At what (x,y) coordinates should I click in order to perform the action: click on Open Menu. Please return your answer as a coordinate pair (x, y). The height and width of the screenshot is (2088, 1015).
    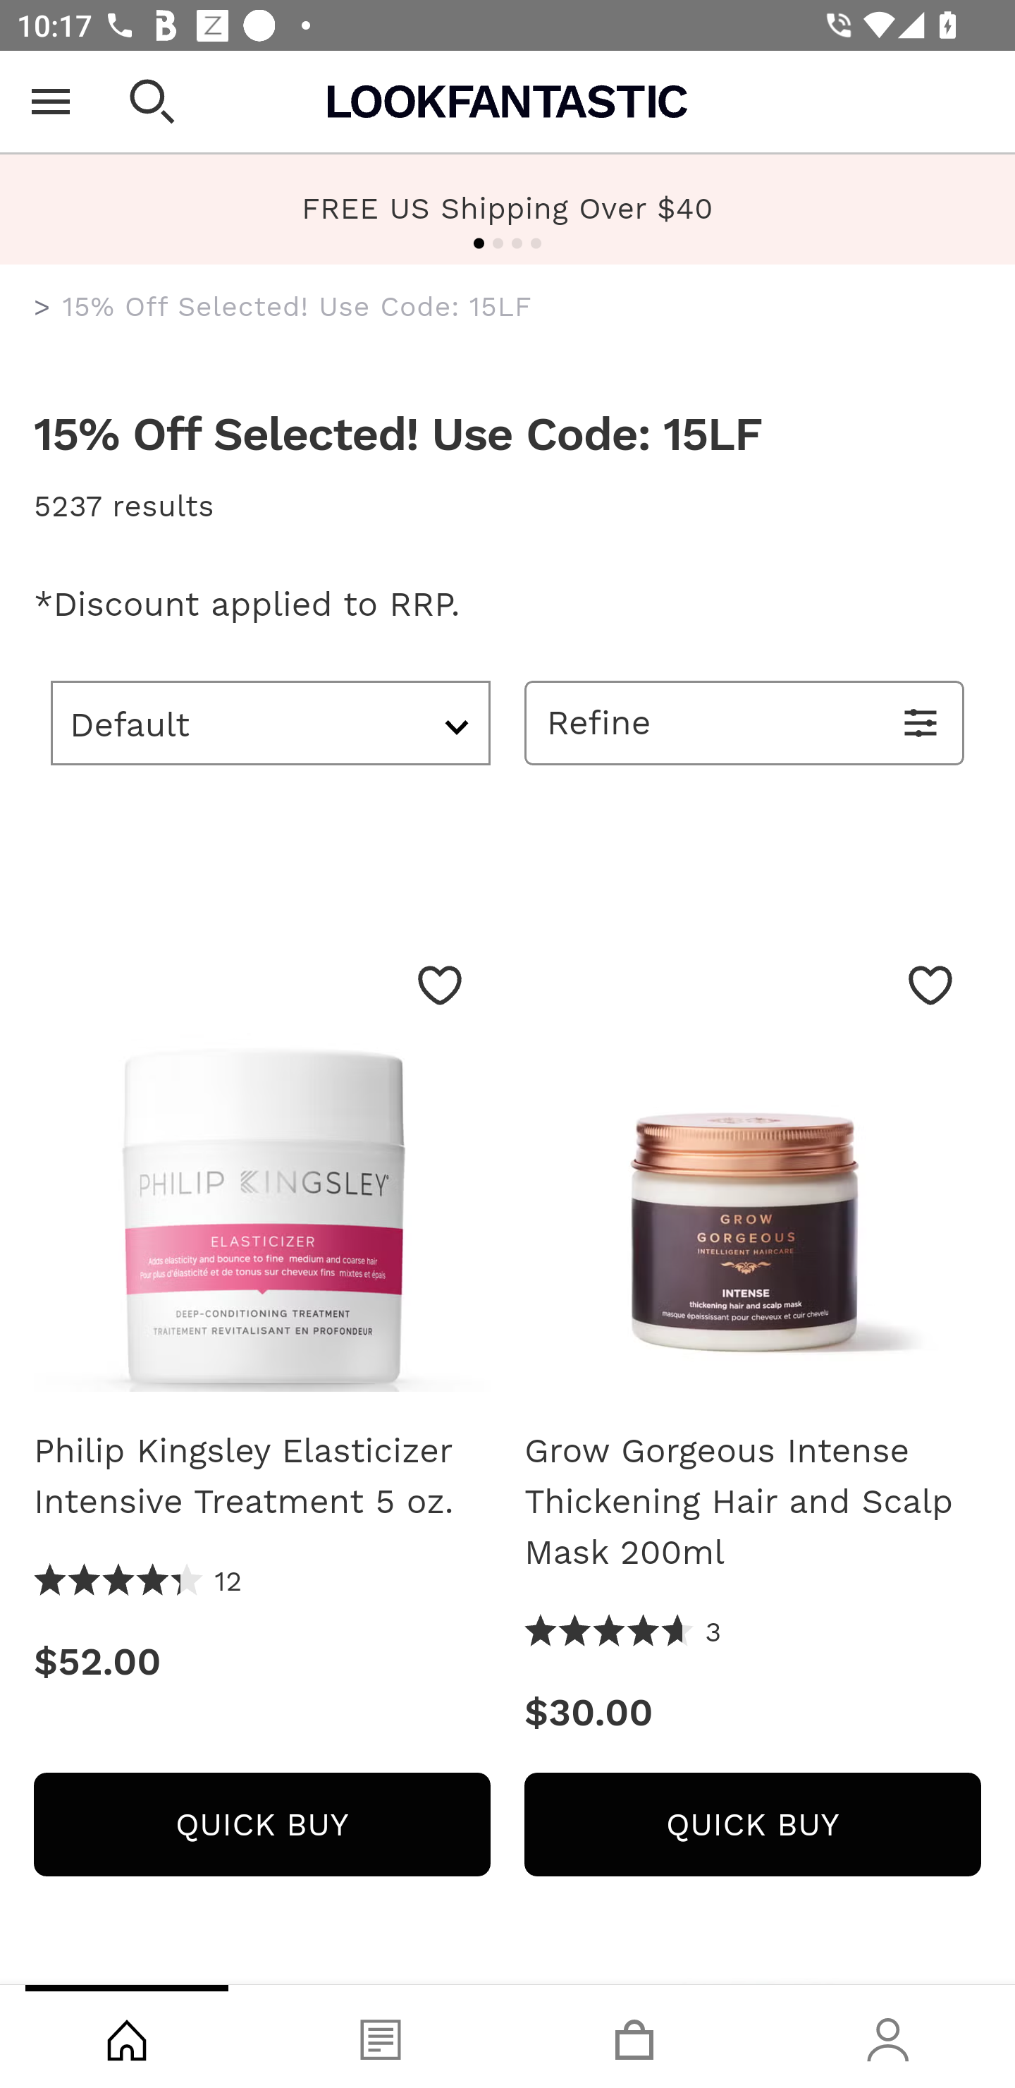
    Looking at the image, I should click on (51, 102).